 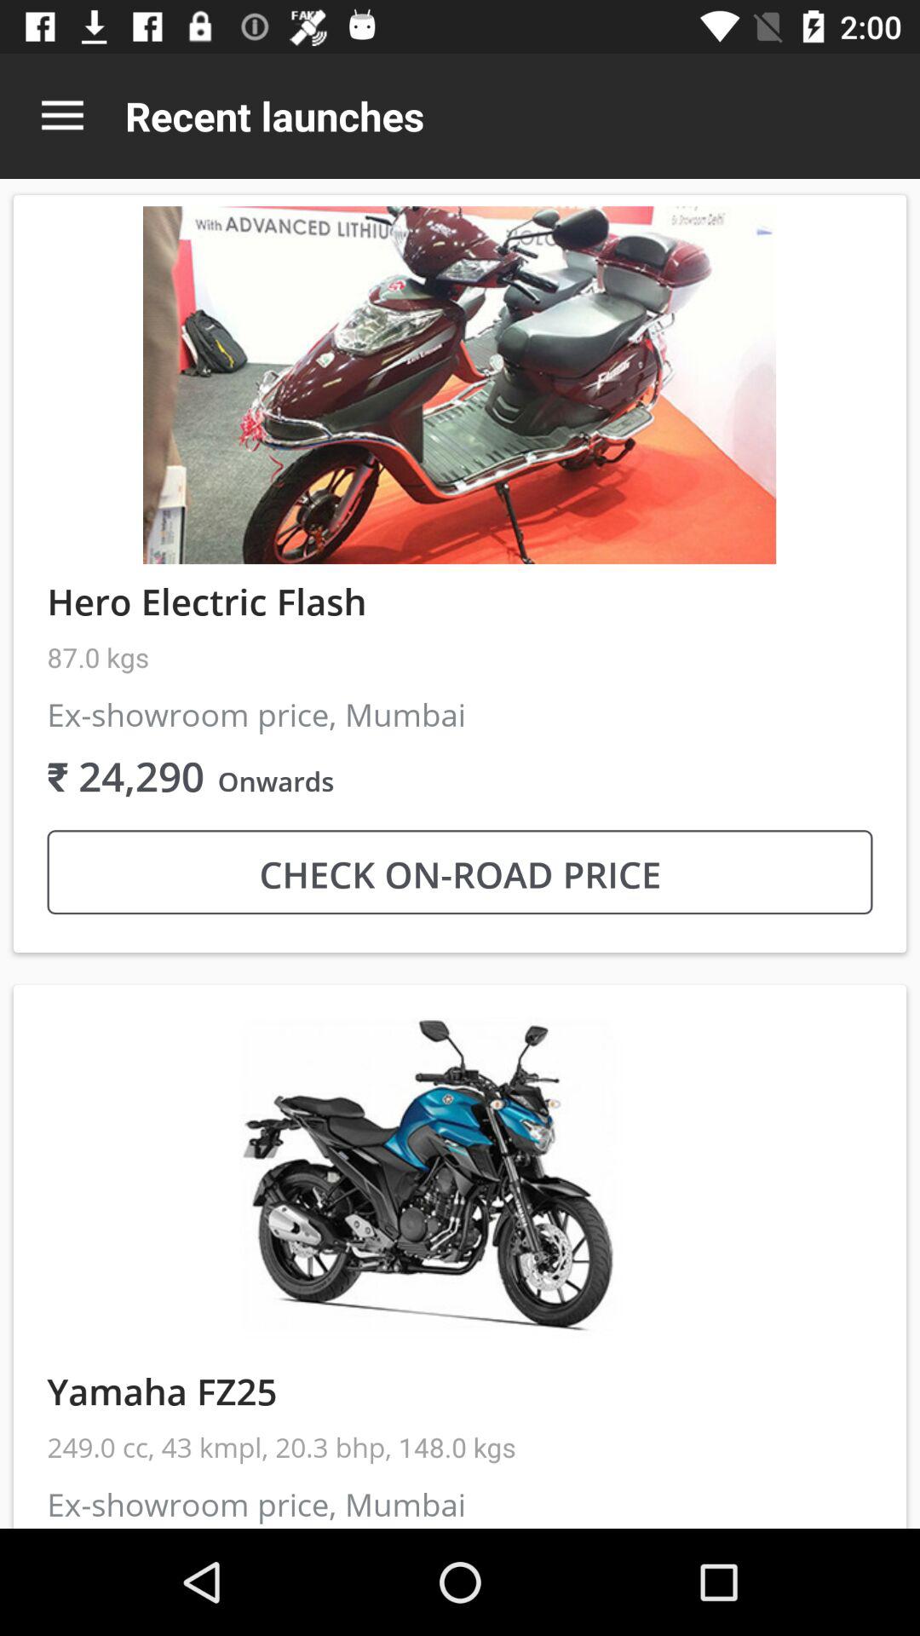 I want to click on turn off icon to the left of the recent launches icon, so click(x=62, y=116).